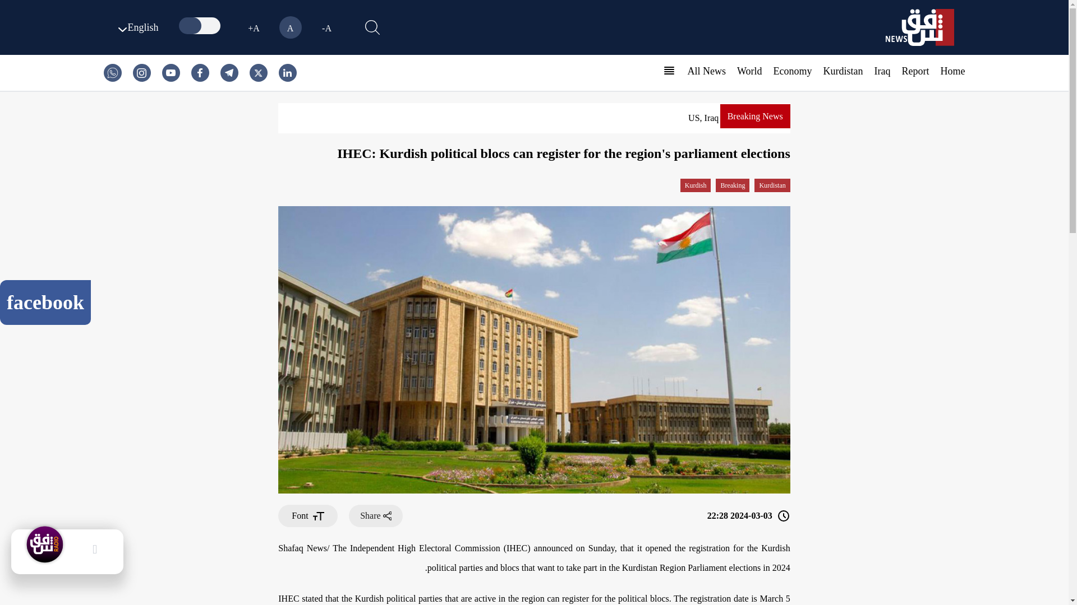 This screenshot has width=1077, height=605. Describe the element at coordinates (136, 27) in the screenshot. I see `English` at that location.